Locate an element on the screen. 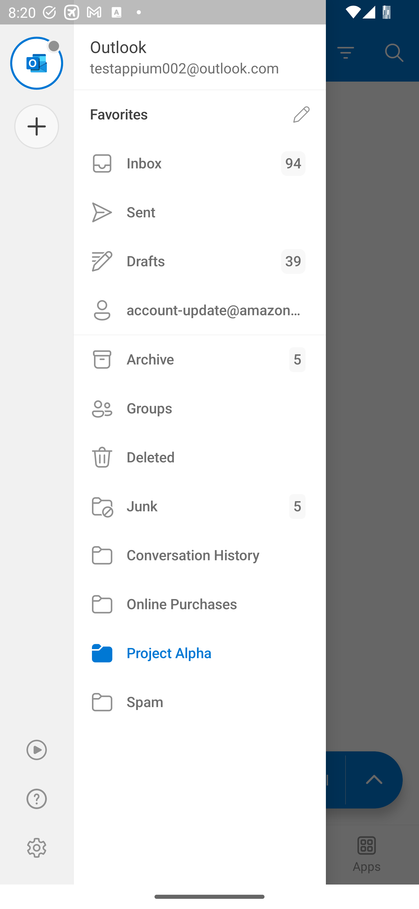 The height and width of the screenshot is (909, 419). Help is located at coordinates (37, 799).